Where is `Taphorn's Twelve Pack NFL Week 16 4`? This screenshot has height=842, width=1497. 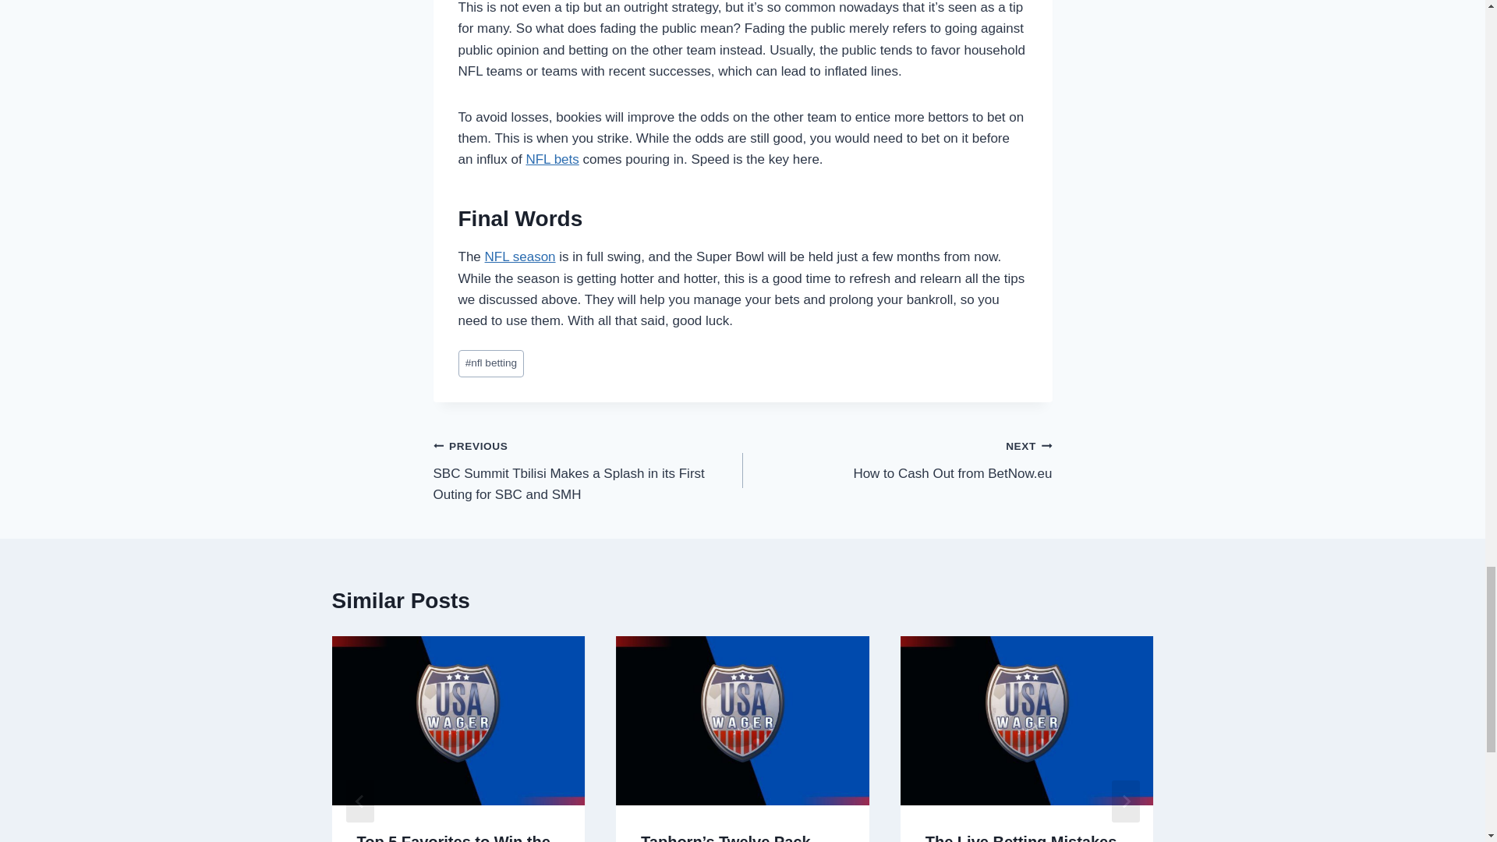 Taphorn's Twelve Pack NFL Week 16 4 is located at coordinates (1028, 720).